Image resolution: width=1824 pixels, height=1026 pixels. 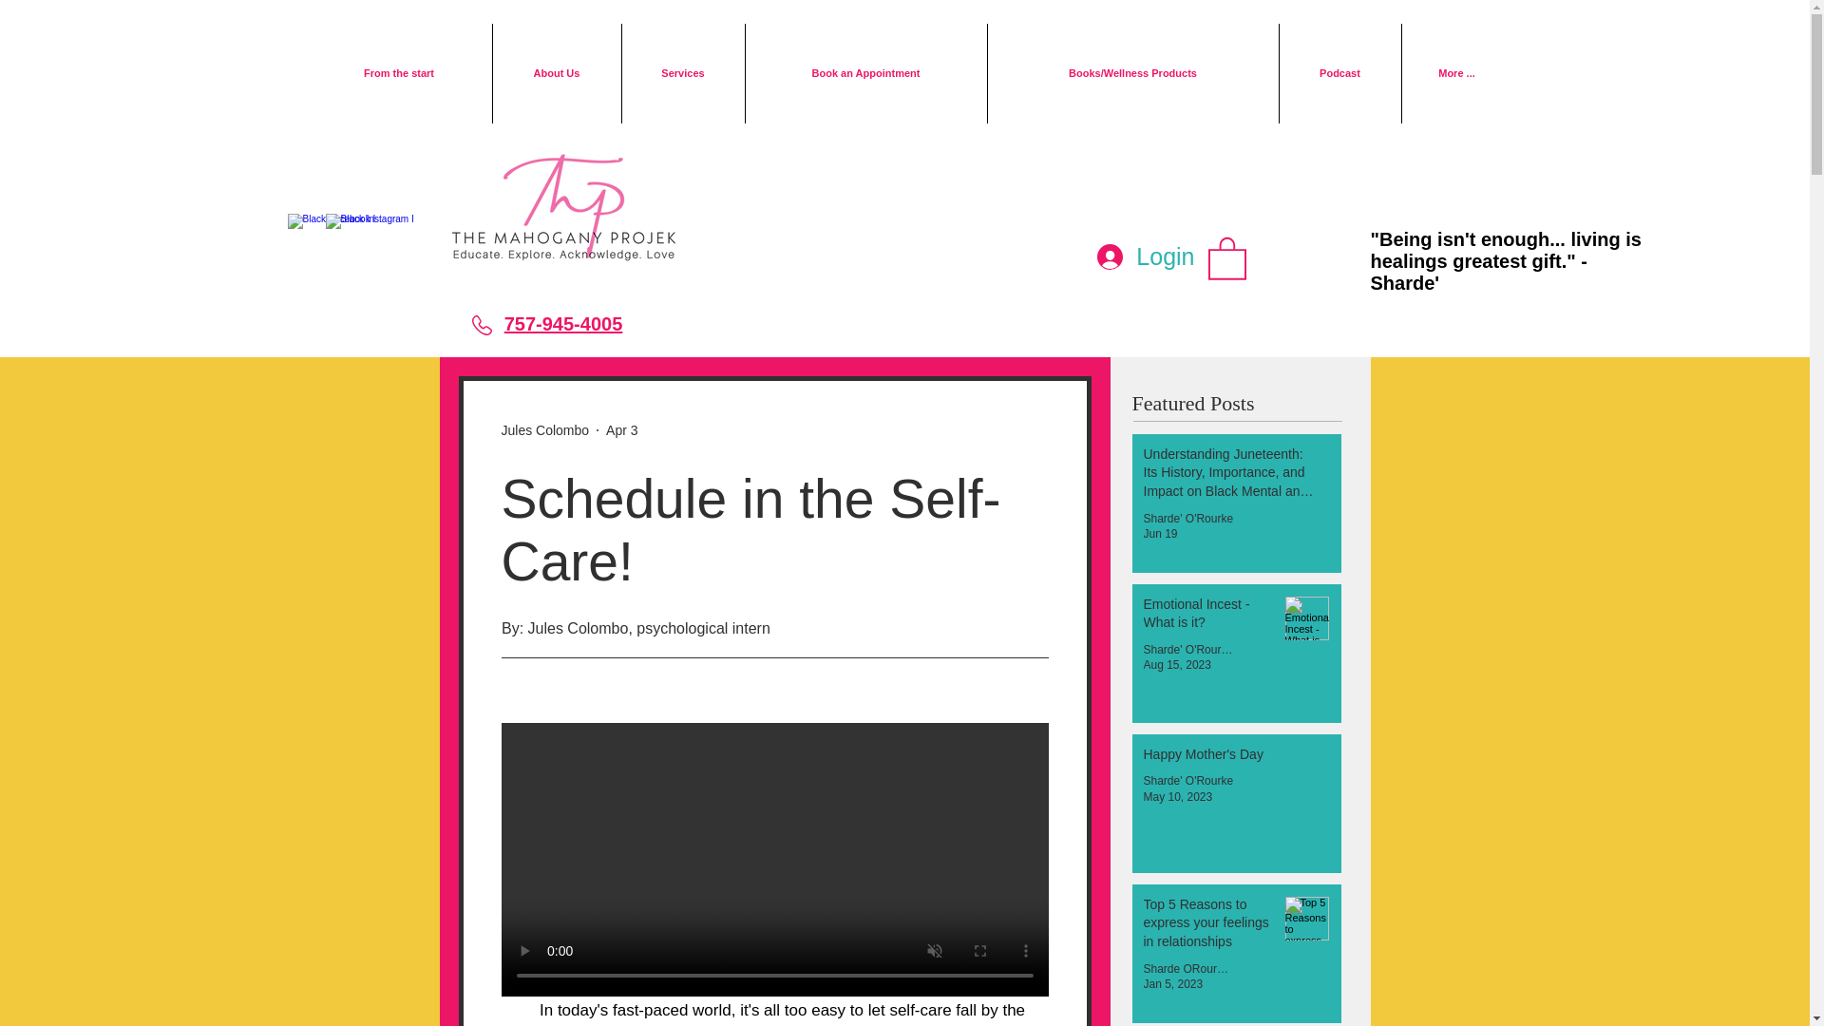 I want to click on Login, so click(x=1146, y=256).